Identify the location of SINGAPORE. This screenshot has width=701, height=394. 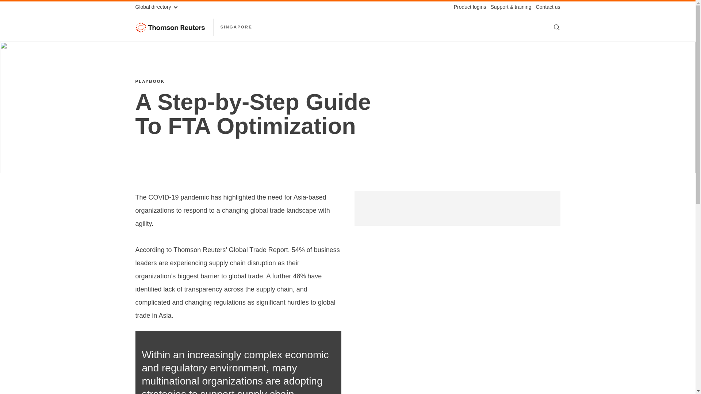
(236, 27).